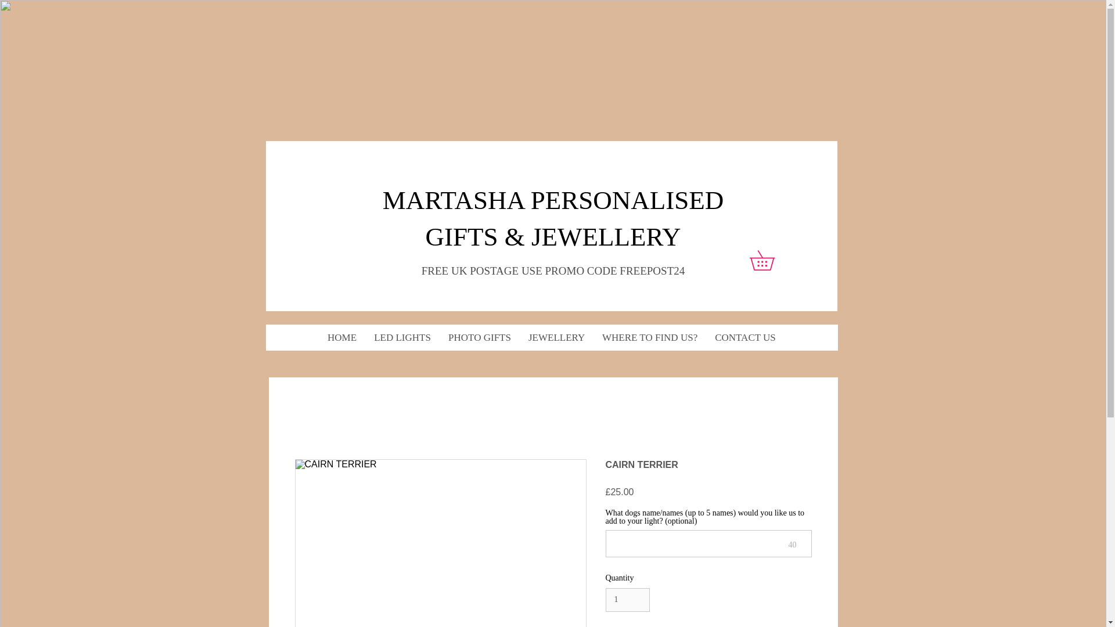  I want to click on CONTACT US, so click(745, 338).